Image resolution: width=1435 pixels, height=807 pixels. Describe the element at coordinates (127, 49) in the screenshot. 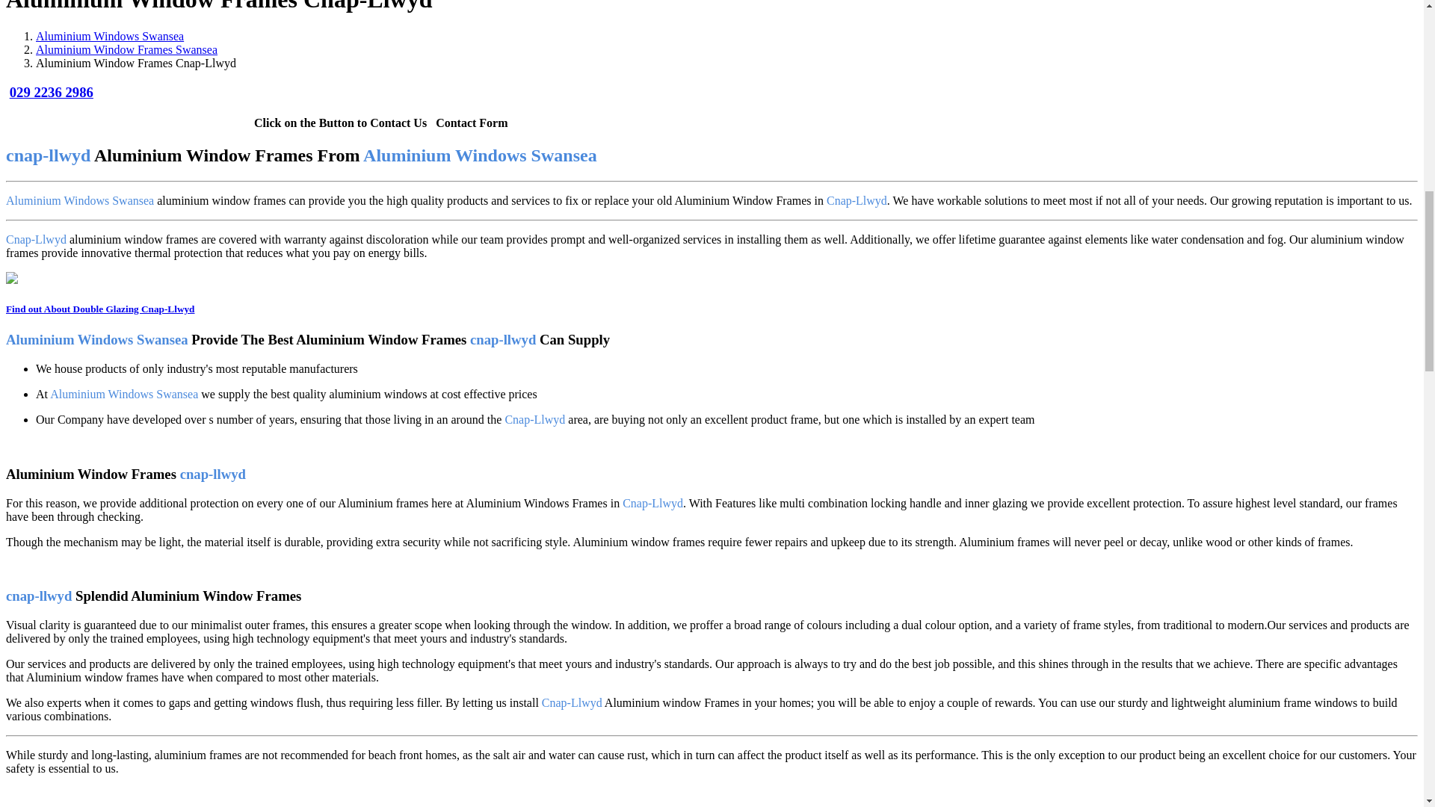

I see `Aluminium Window Frames Swansea` at that location.